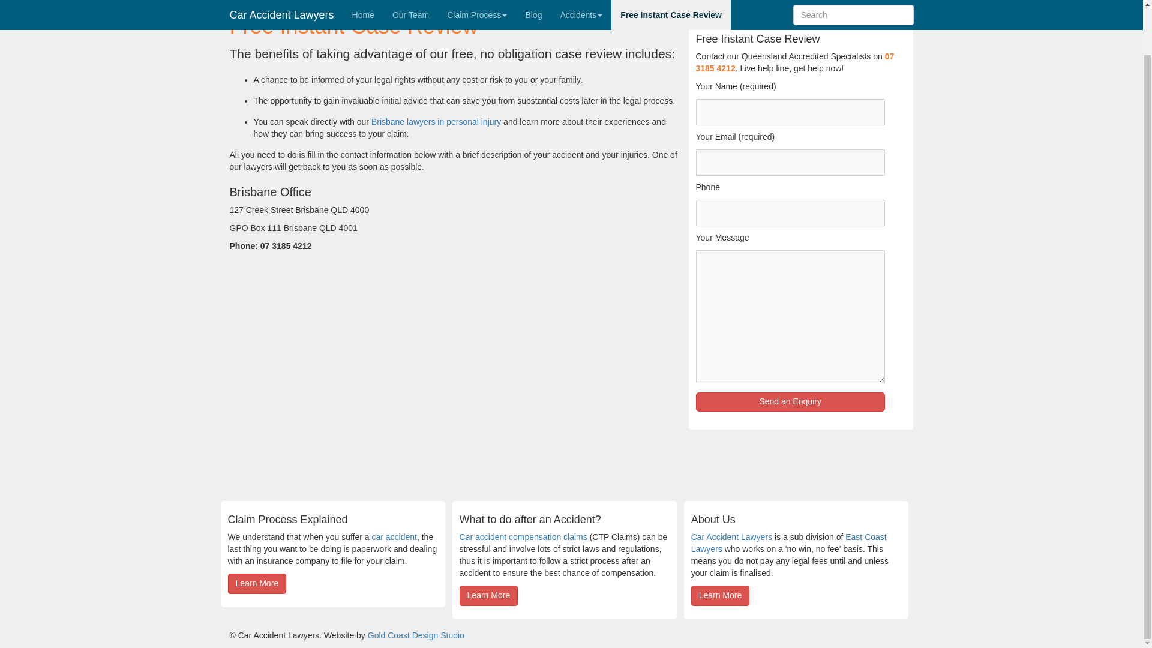 This screenshot has width=1152, height=648. I want to click on Brisbane lawyers in personal injury, so click(436, 121).